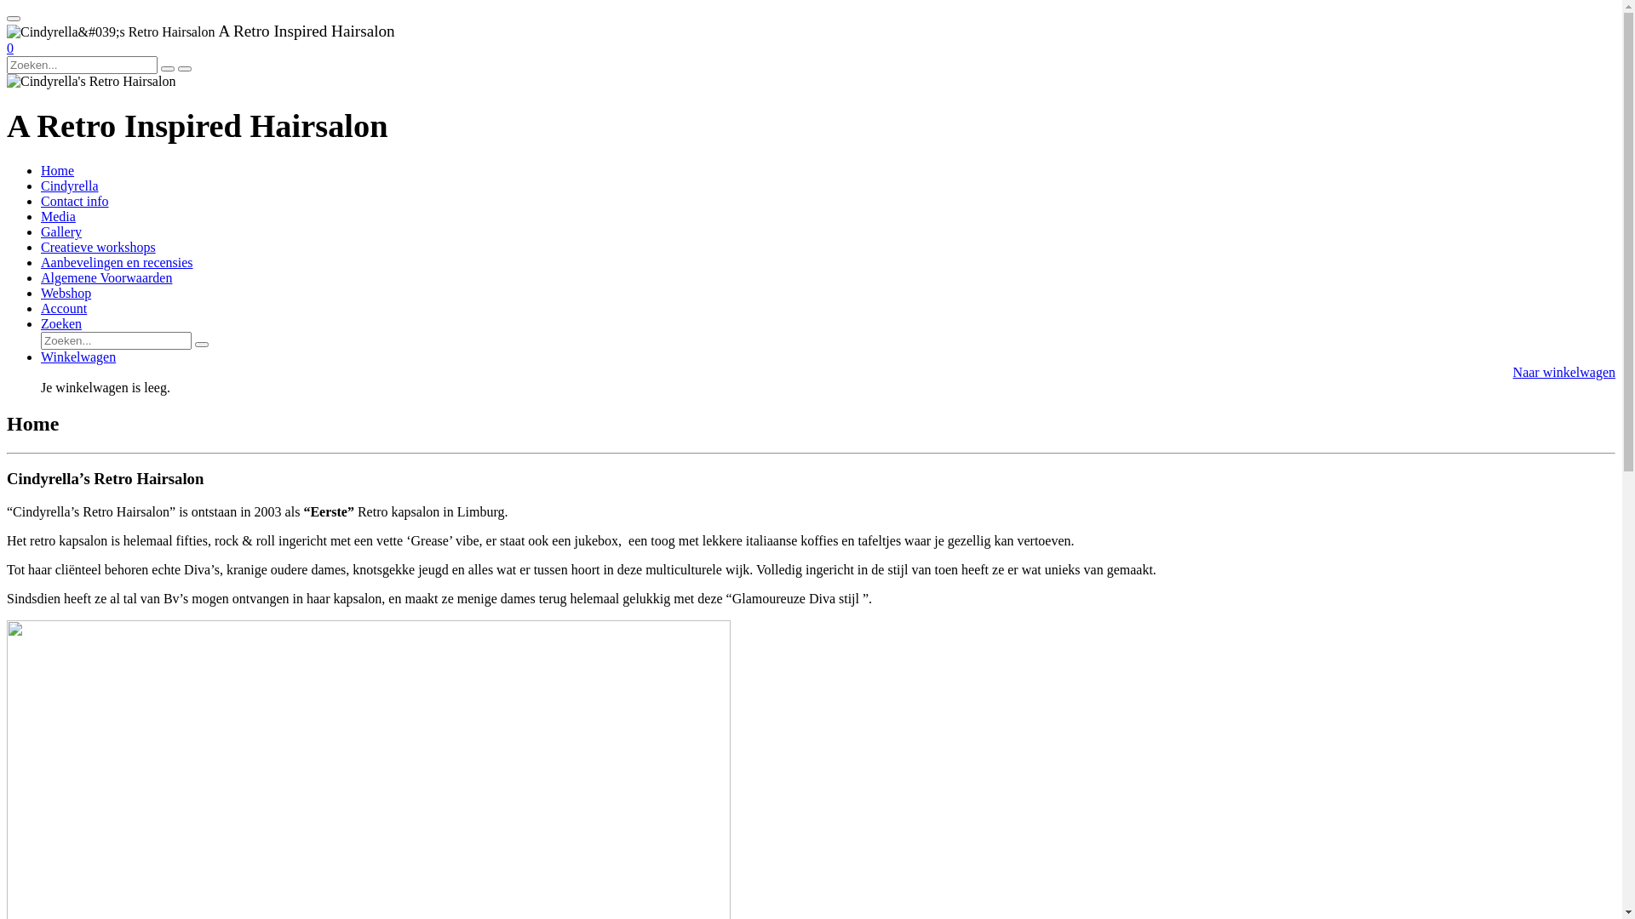  I want to click on Zoeken, so click(61, 323).